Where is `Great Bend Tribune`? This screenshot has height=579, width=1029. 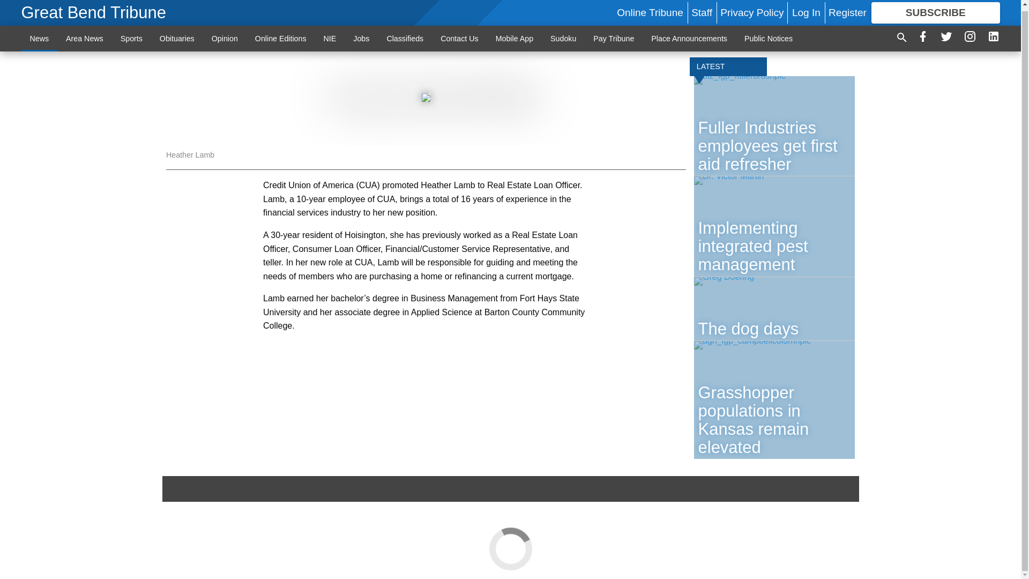 Great Bend Tribune is located at coordinates (94, 10).